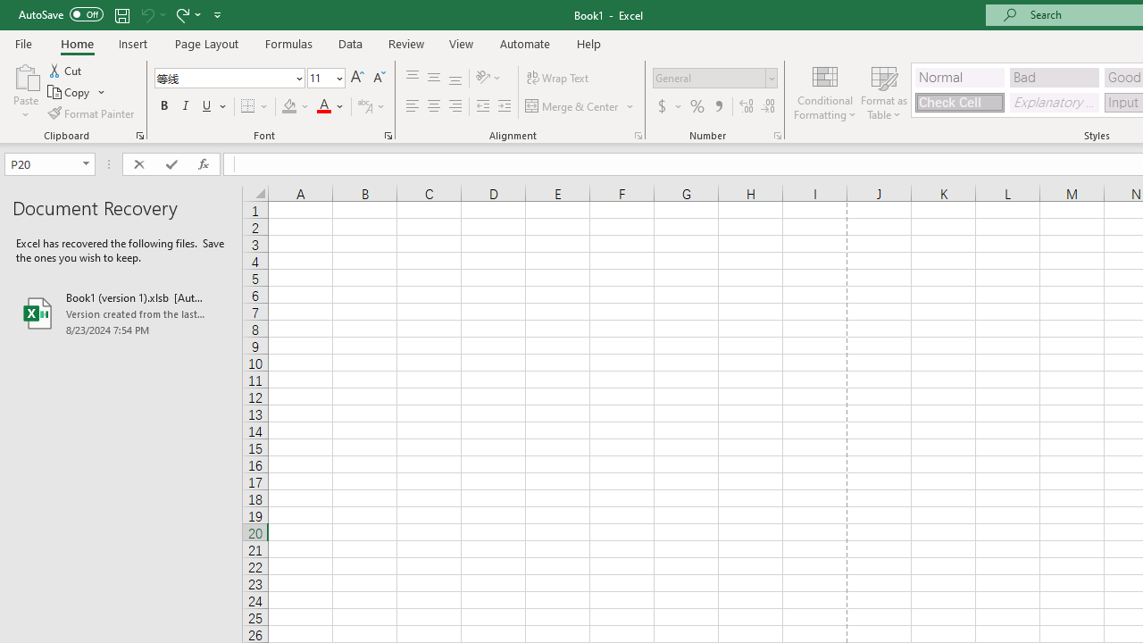 The image size is (1143, 643). Describe the element at coordinates (709, 78) in the screenshot. I see `Number Format` at that location.